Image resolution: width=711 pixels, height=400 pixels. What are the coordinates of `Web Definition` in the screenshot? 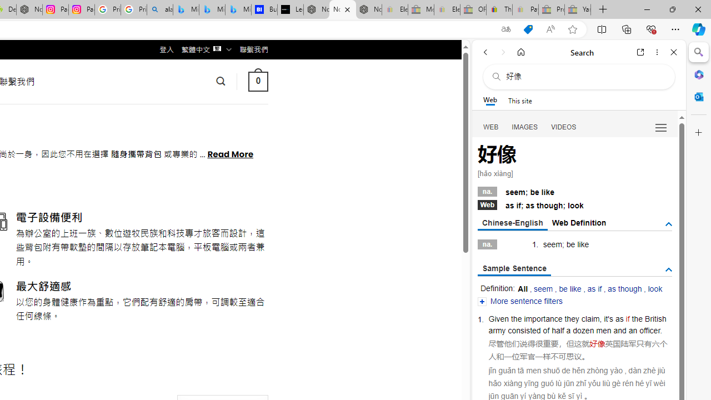 It's located at (579, 222).